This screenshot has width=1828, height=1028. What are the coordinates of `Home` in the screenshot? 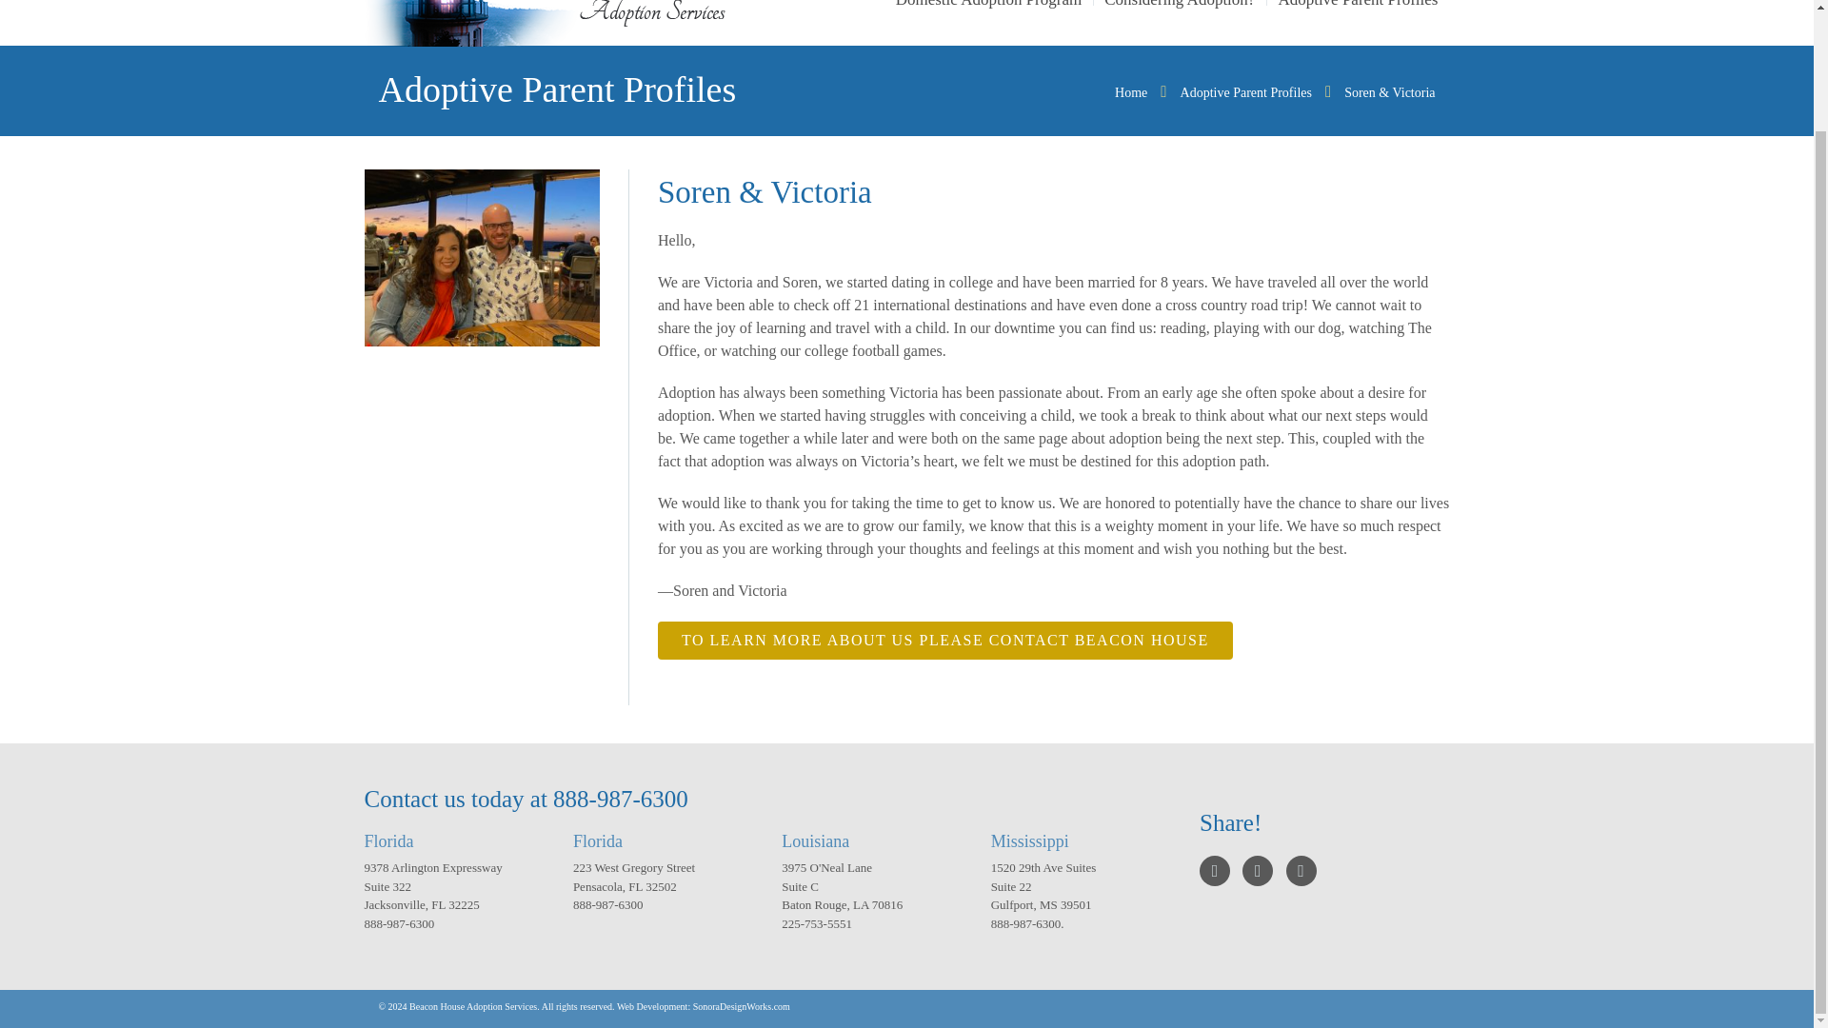 It's located at (1131, 91).